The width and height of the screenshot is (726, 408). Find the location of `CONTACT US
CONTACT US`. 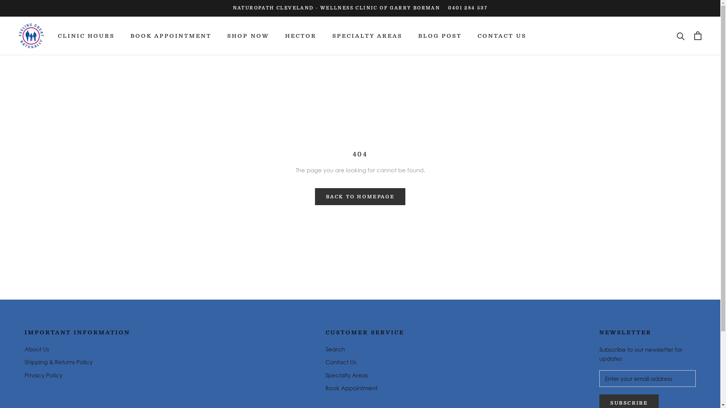

CONTACT US
CONTACT US is located at coordinates (502, 36).